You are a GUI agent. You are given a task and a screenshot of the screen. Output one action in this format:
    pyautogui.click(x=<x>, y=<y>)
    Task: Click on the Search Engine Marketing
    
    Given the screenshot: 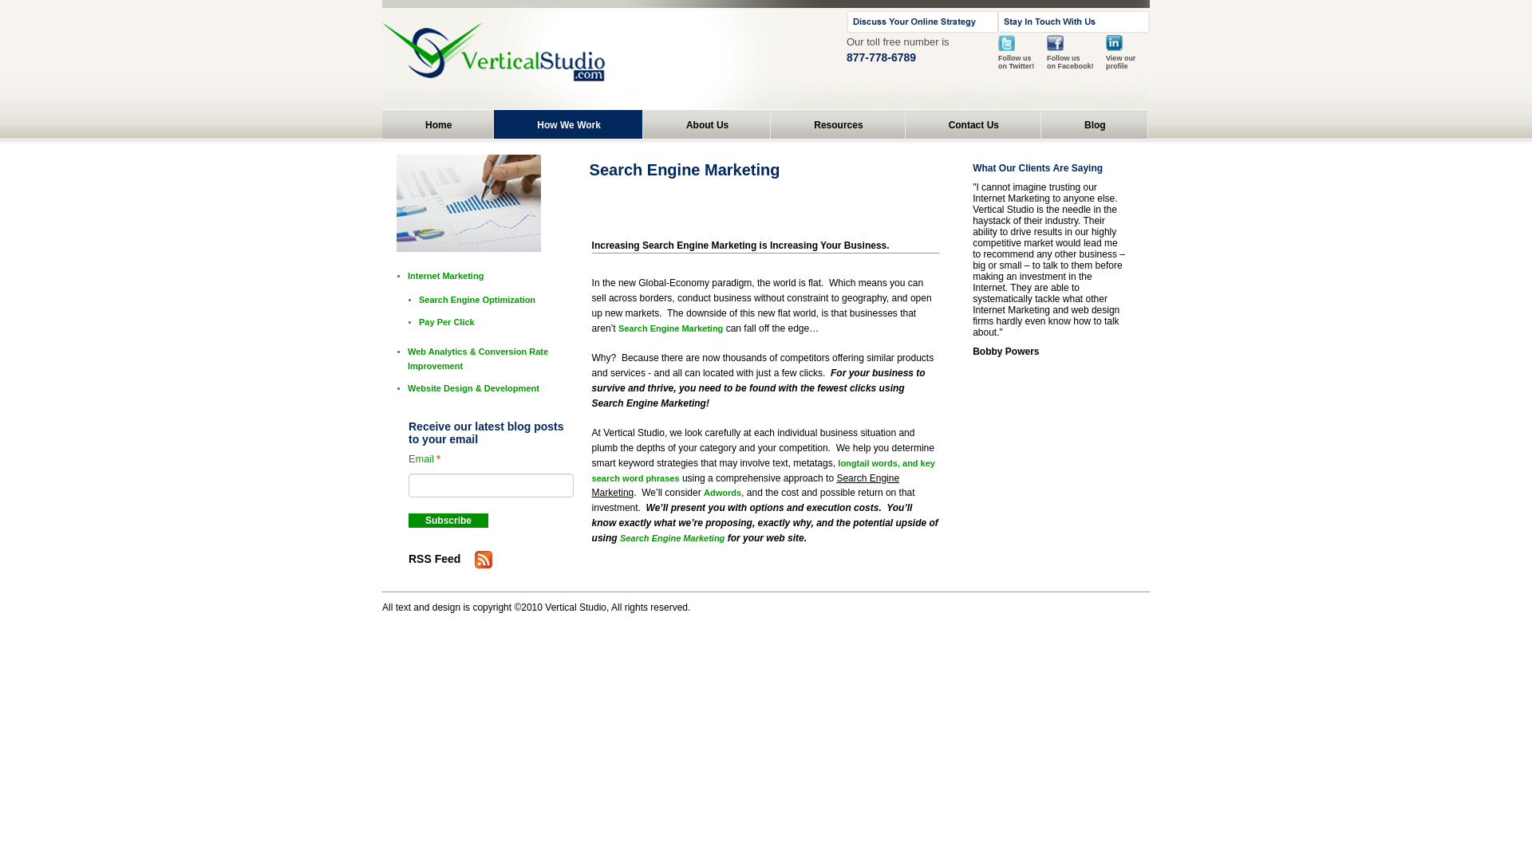 What is the action you would take?
    pyautogui.click(x=670, y=328)
    